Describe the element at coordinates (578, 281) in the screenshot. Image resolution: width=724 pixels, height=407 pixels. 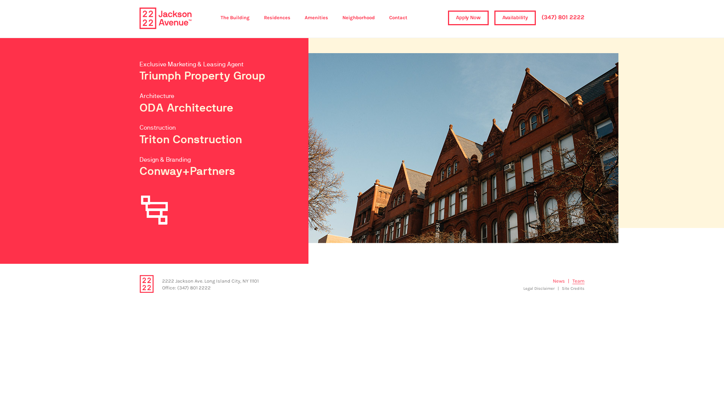
I see `Team` at that location.